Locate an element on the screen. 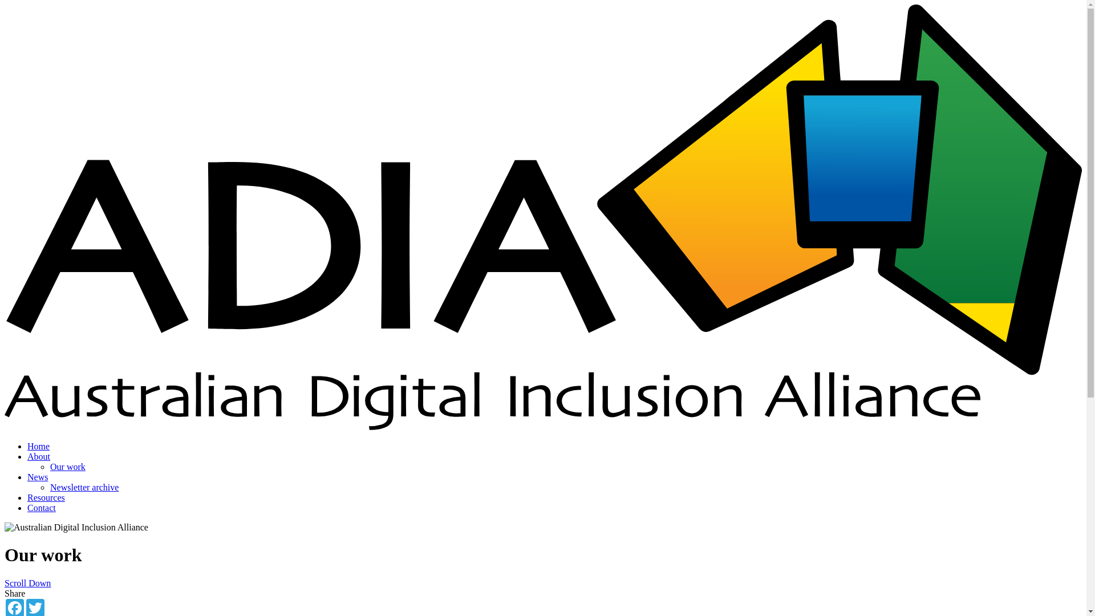 The width and height of the screenshot is (1095, 616). About is located at coordinates (39, 456).